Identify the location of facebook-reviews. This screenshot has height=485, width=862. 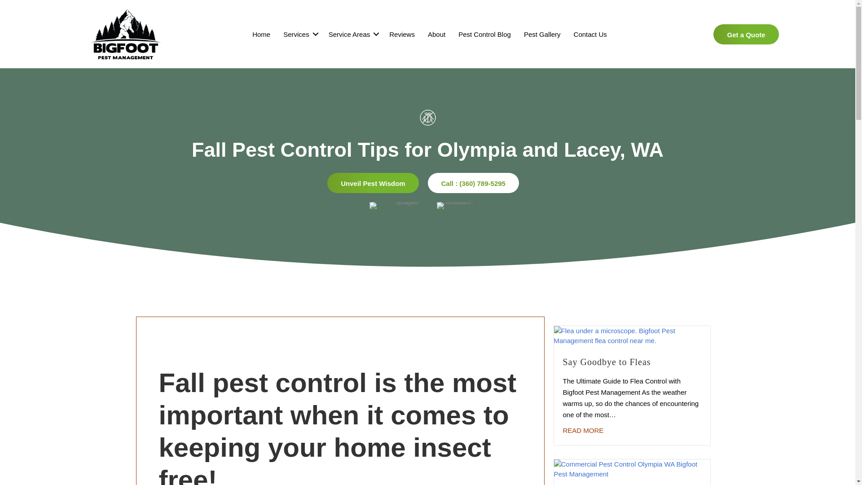
(461, 212).